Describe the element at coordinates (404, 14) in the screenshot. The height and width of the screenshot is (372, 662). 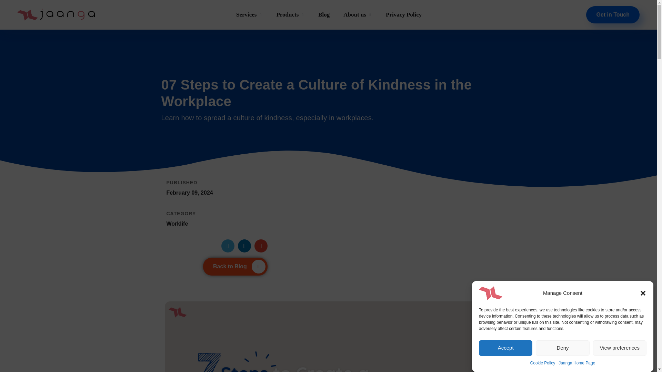
I see `Privacy Policy` at that location.